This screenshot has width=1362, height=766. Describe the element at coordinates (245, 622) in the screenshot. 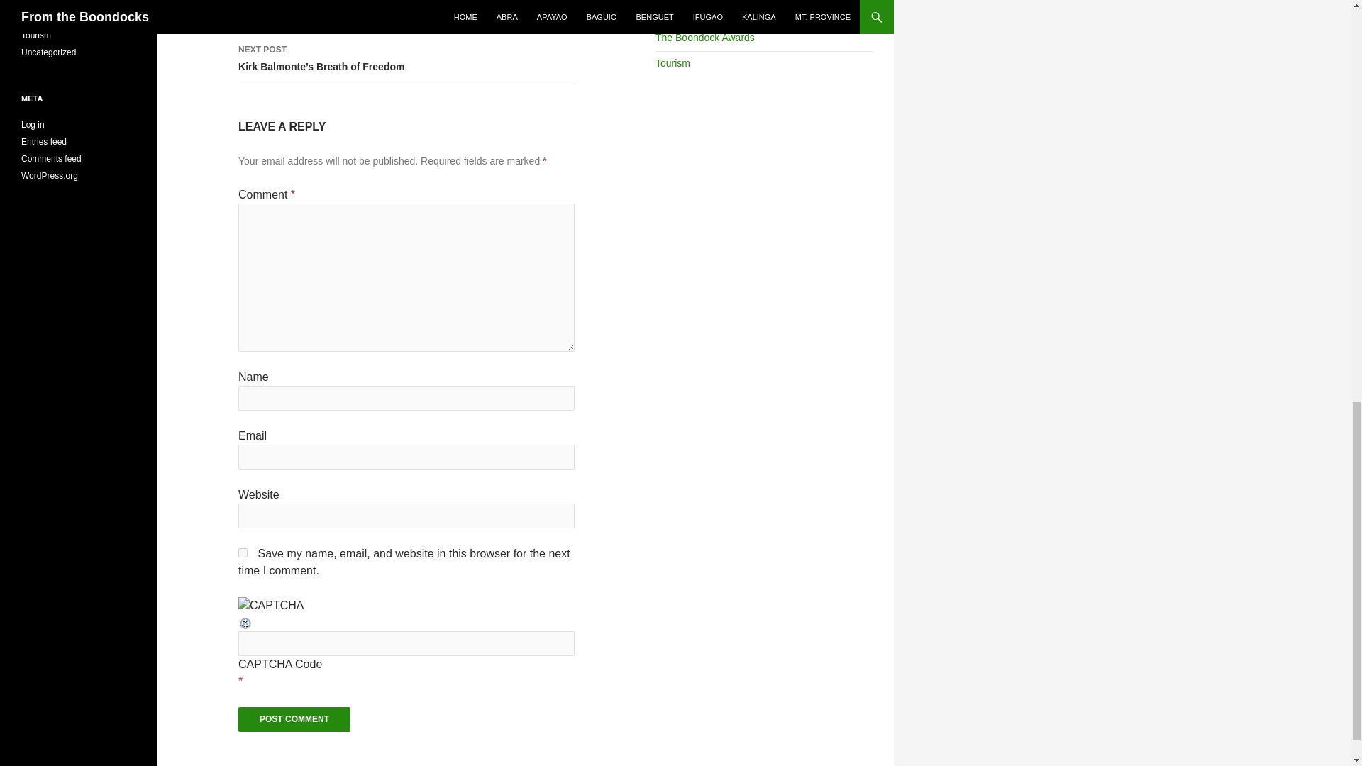

I see `Refresh` at that location.